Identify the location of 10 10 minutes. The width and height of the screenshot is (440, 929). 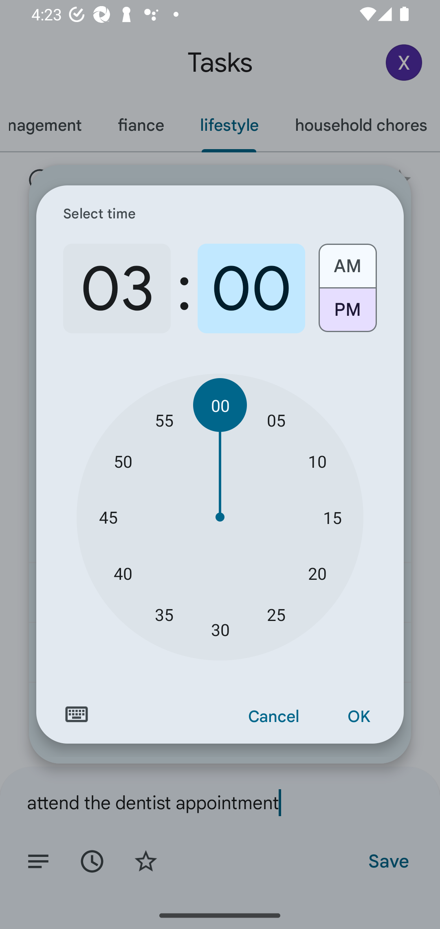
(317, 461).